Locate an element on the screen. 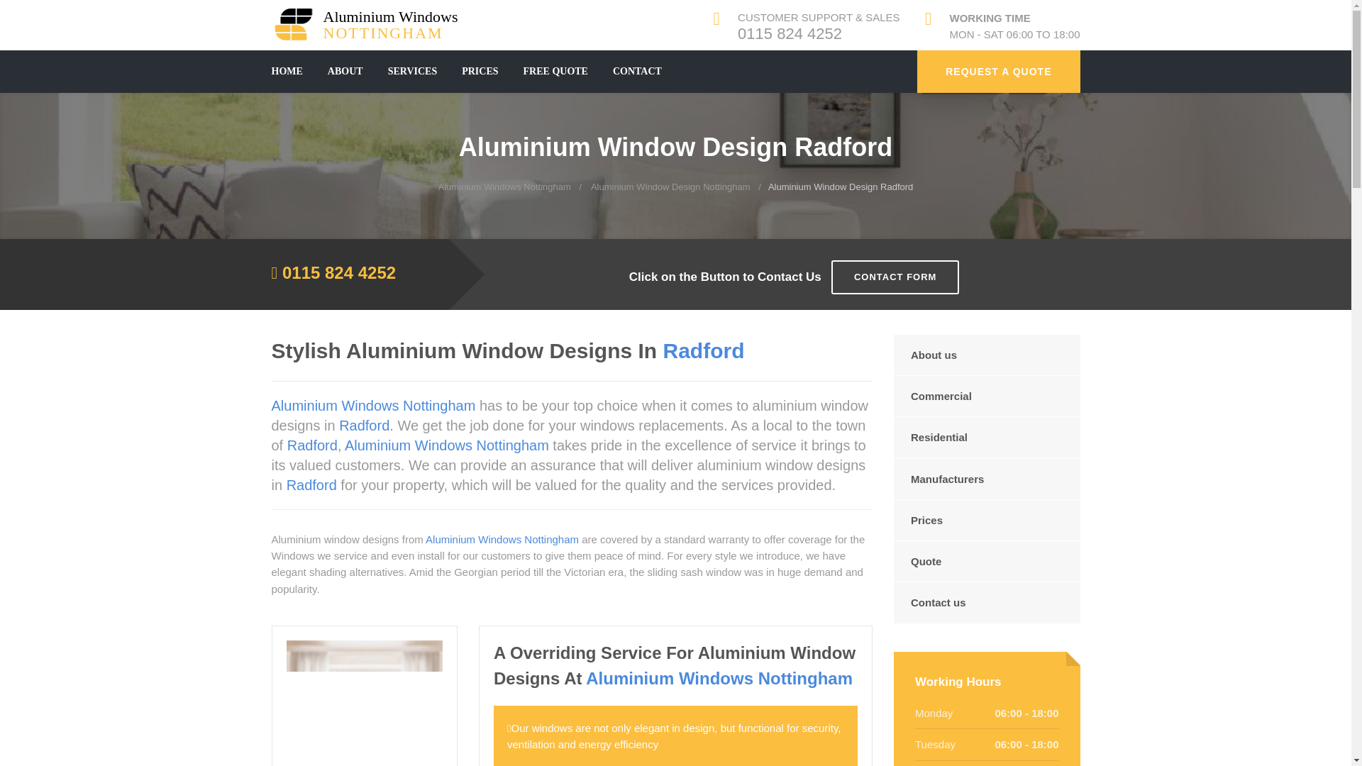 The height and width of the screenshot is (766, 1362). SERVICES is located at coordinates (370, 24).